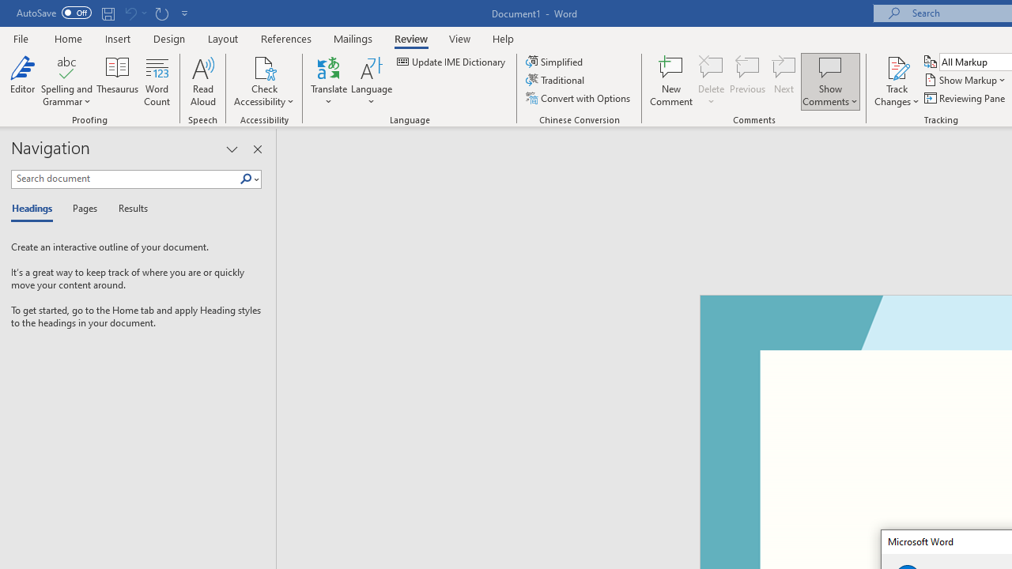  Describe the element at coordinates (134, 13) in the screenshot. I see `Can't Undo` at that location.